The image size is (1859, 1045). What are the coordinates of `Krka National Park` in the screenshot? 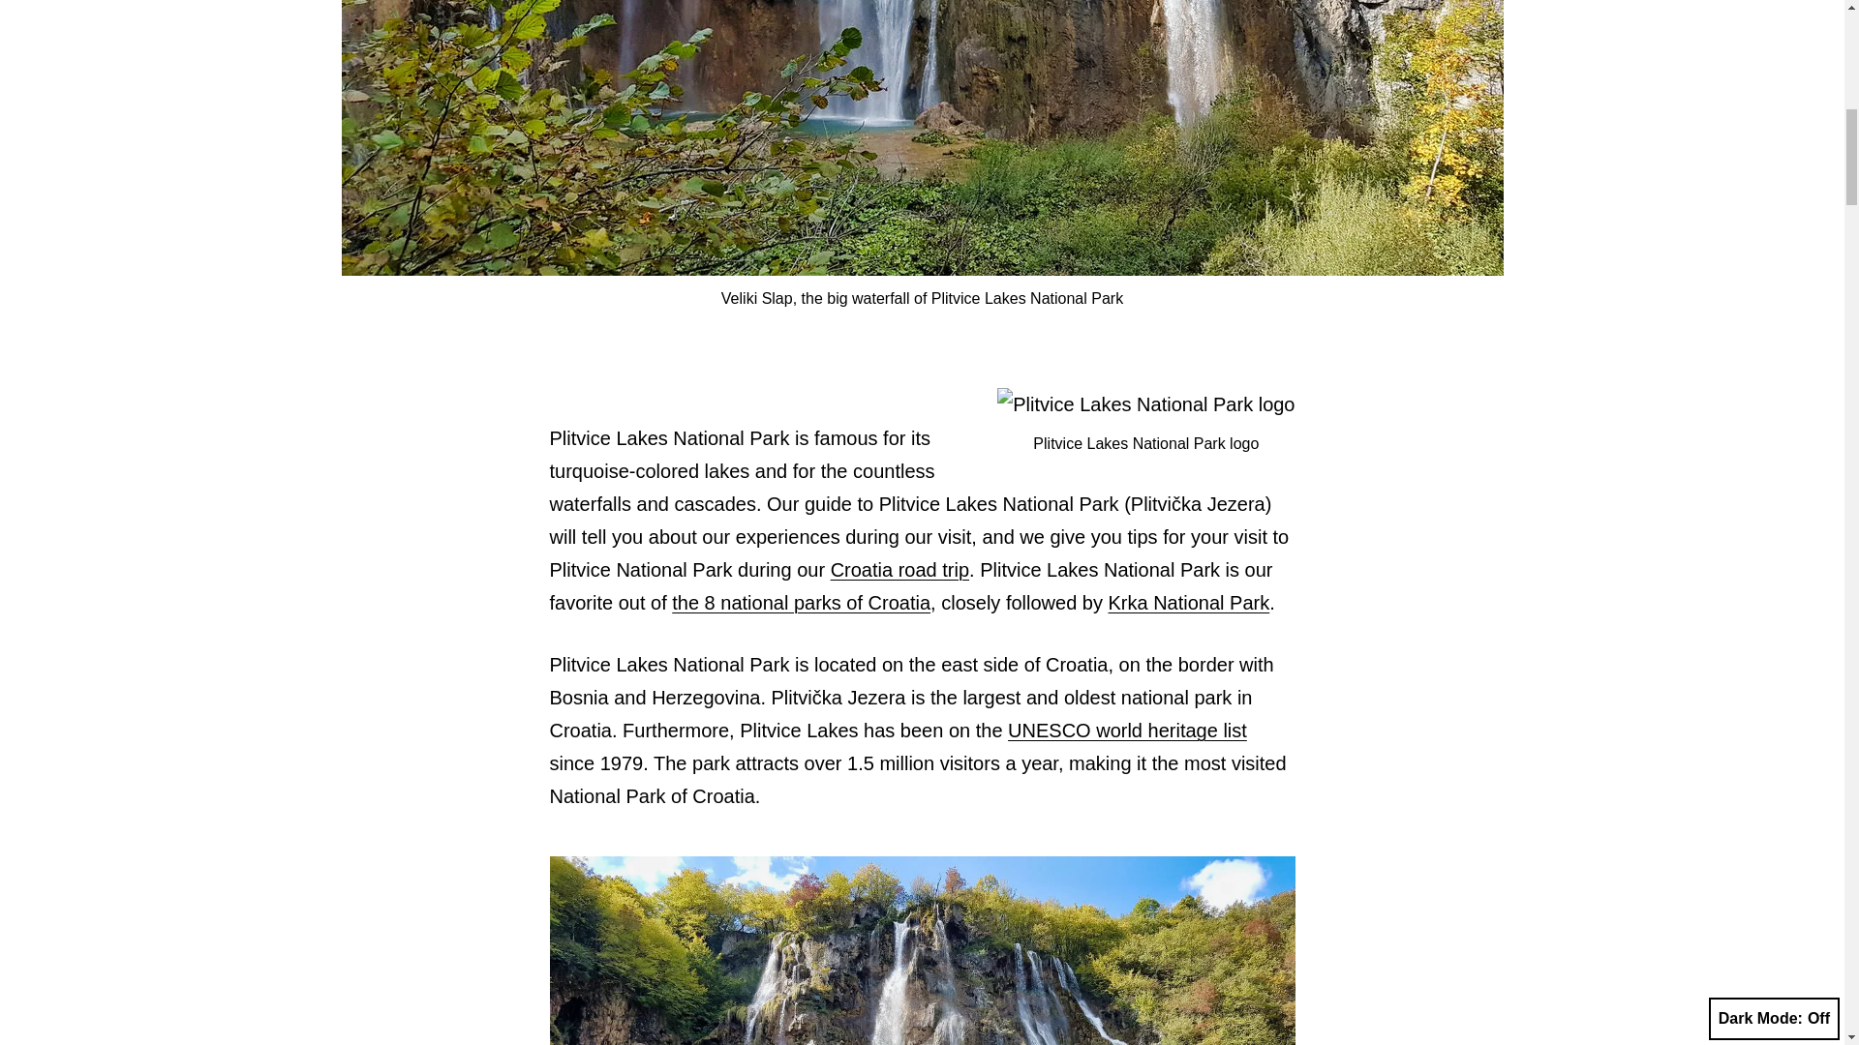 It's located at (1189, 602).